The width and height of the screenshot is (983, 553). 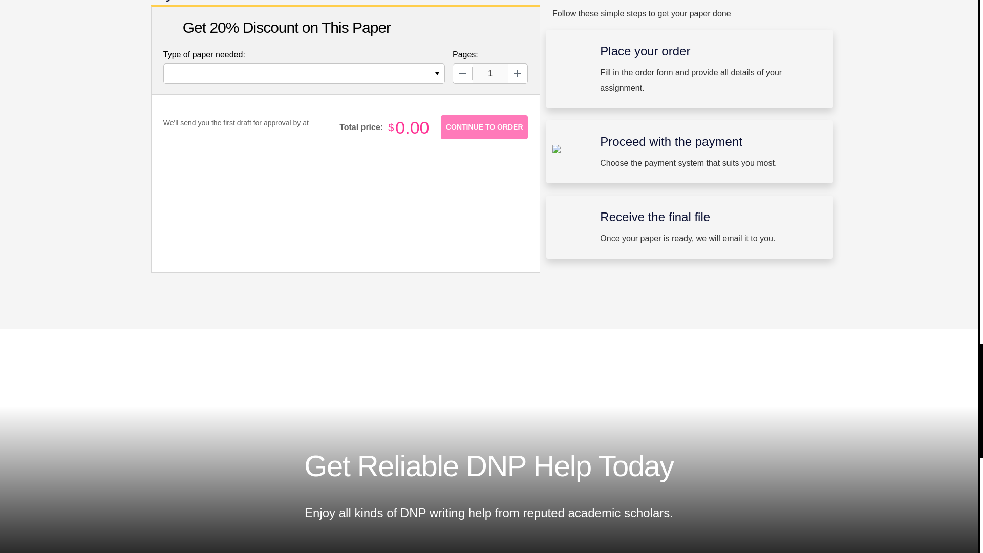 I want to click on Increase, so click(x=517, y=74).